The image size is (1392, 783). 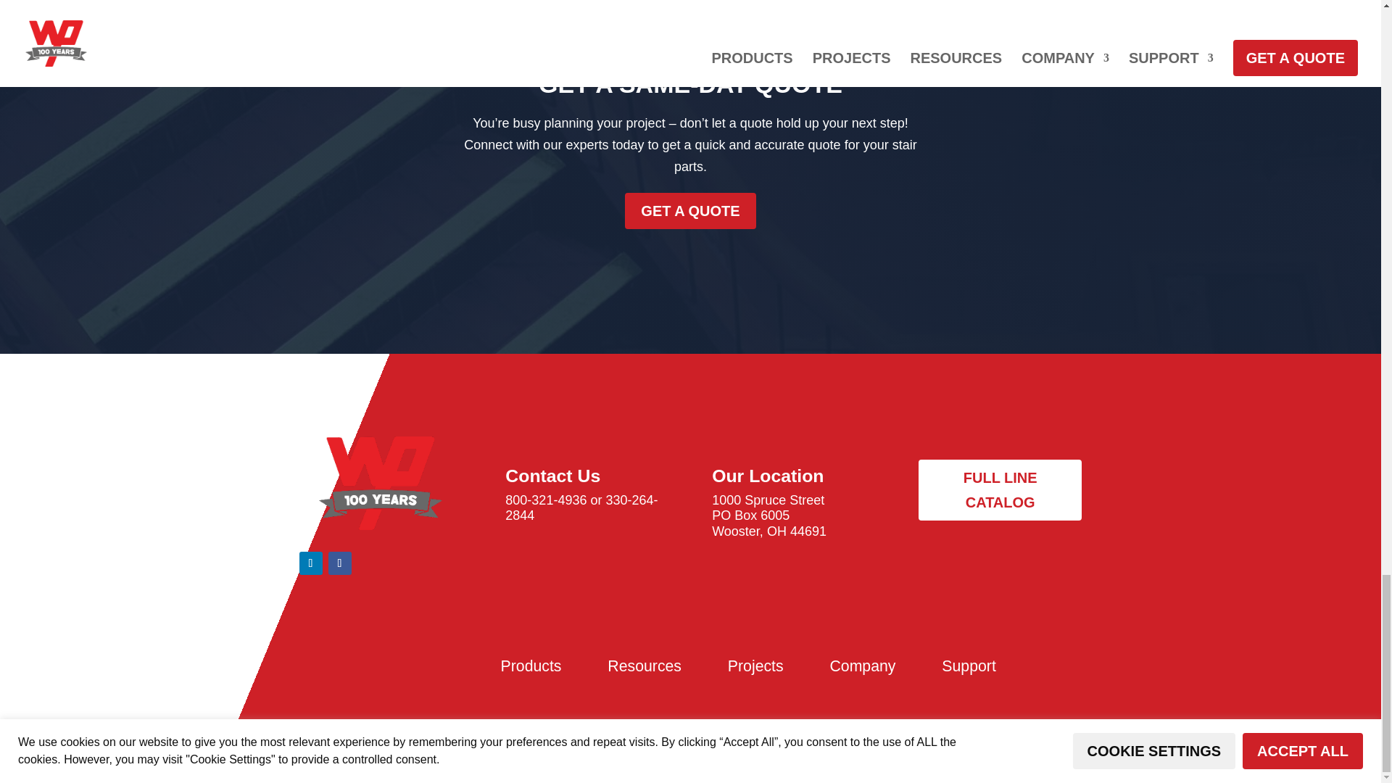 I want to click on logo, so click(x=380, y=483).